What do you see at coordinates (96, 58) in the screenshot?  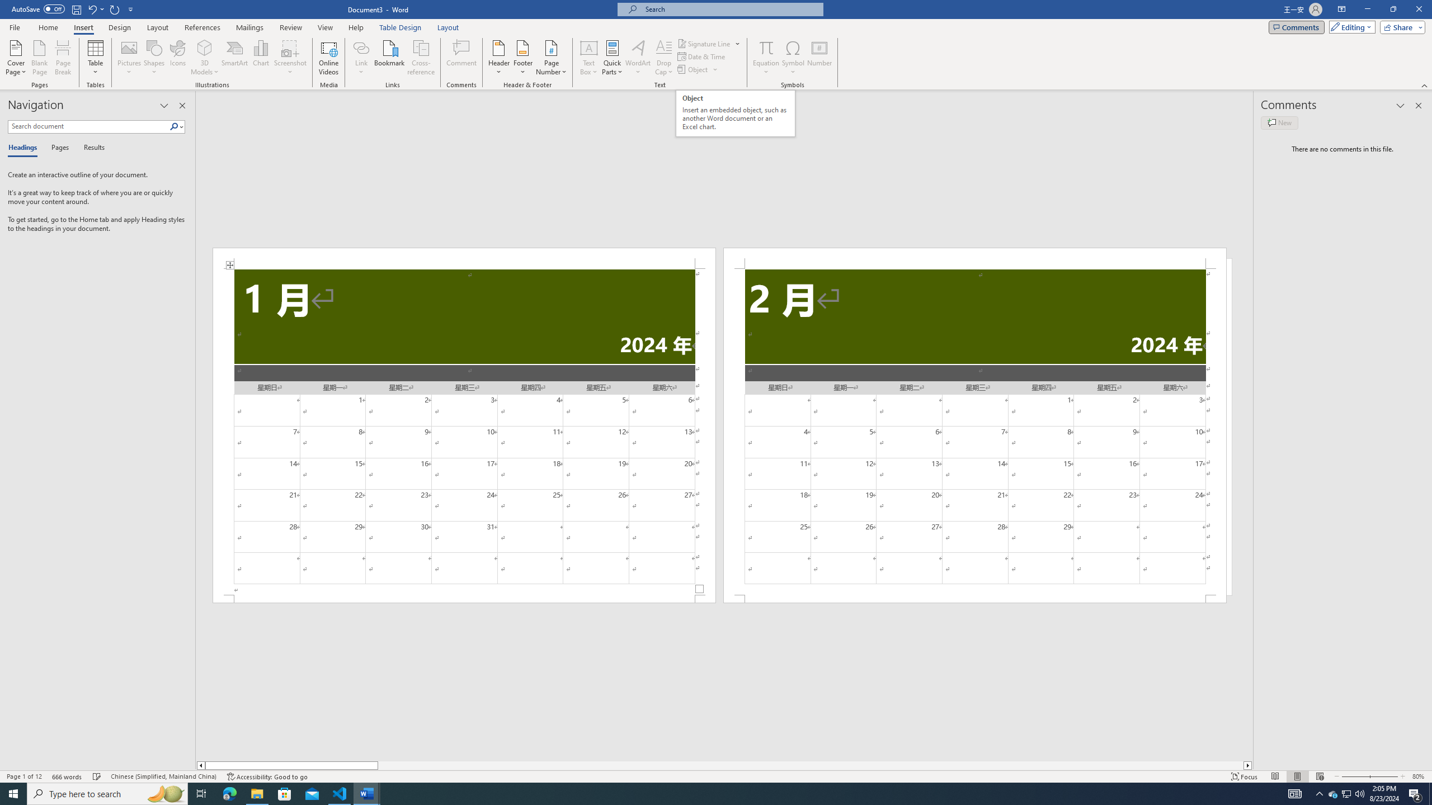 I see `Table` at bounding box center [96, 58].